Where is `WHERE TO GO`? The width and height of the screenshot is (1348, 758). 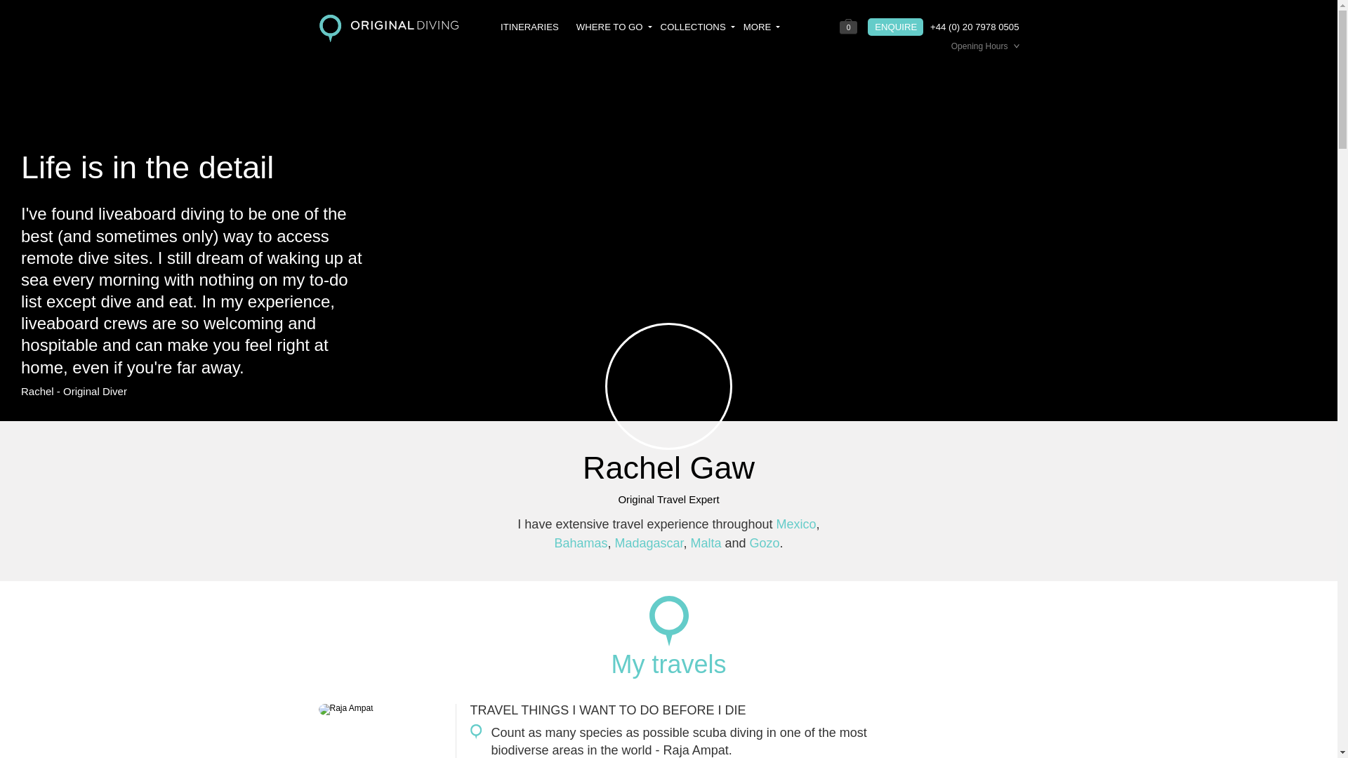 WHERE TO GO is located at coordinates (614, 27).